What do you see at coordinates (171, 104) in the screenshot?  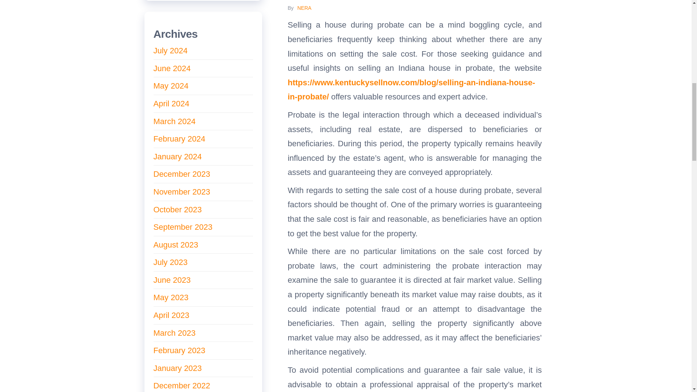 I see `April 2024` at bounding box center [171, 104].